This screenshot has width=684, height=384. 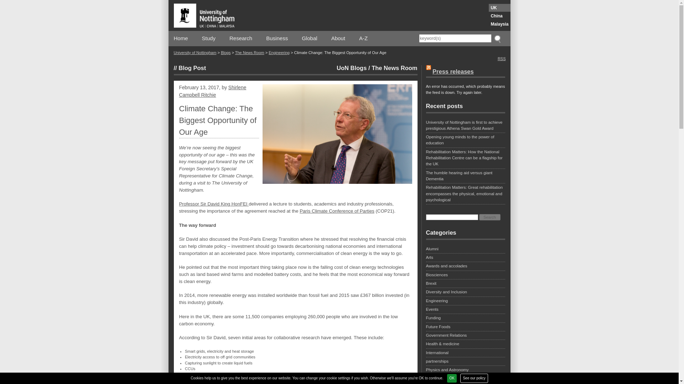 I want to click on Paris Climate Conference of Parties, so click(x=337, y=211).